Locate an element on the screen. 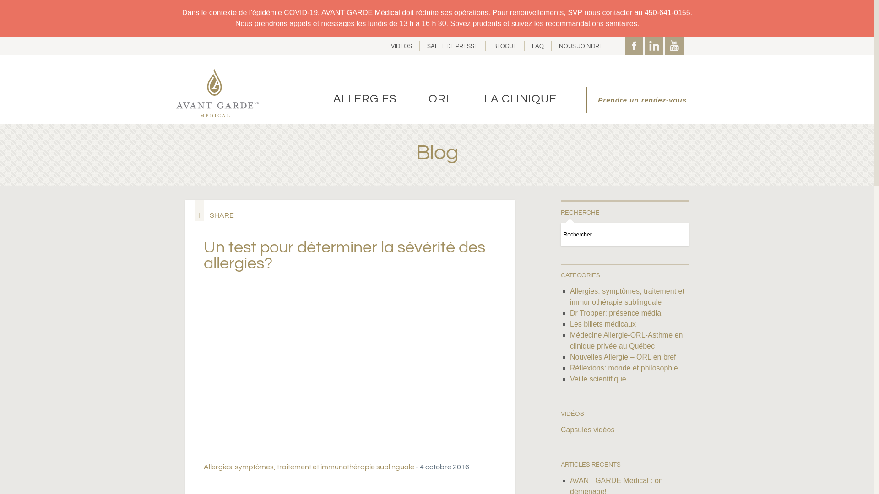  450-641-0155 is located at coordinates (667, 13).